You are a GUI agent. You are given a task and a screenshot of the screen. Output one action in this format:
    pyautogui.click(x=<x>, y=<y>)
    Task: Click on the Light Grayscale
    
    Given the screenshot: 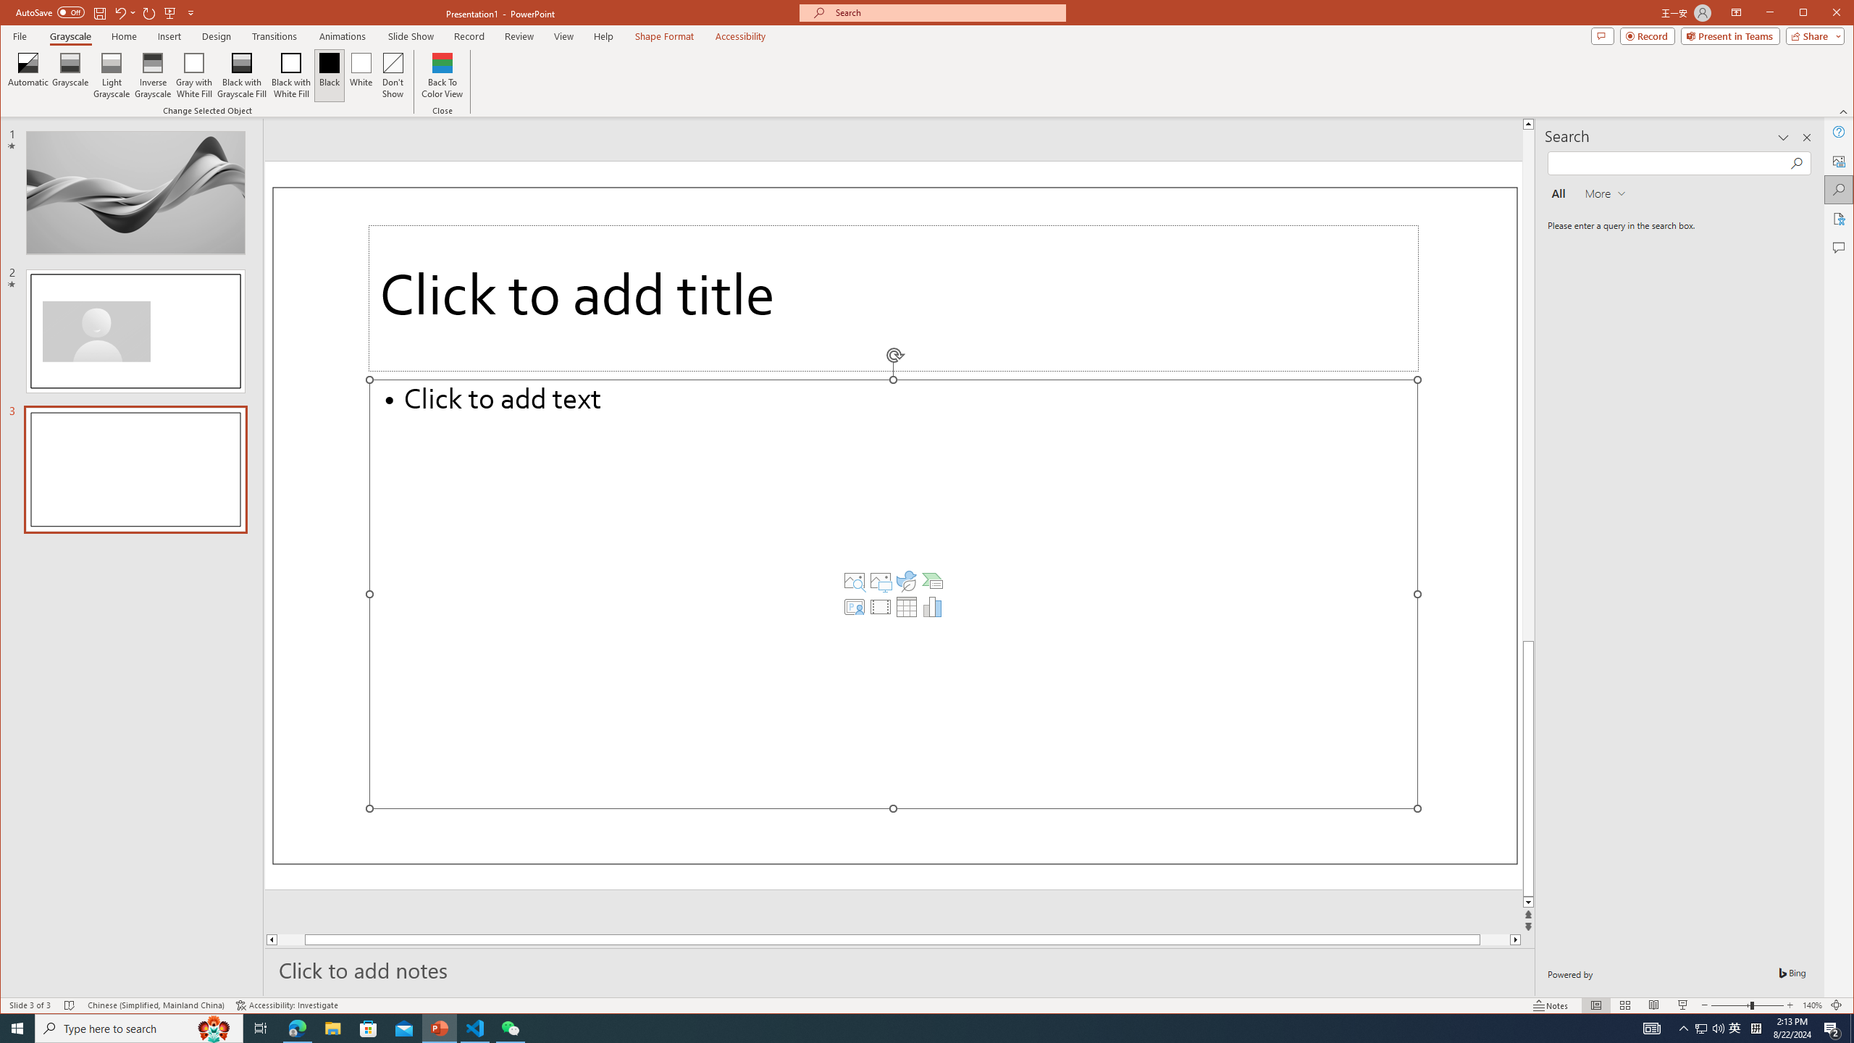 What is the action you would take?
    pyautogui.click(x=933, y=607)
    